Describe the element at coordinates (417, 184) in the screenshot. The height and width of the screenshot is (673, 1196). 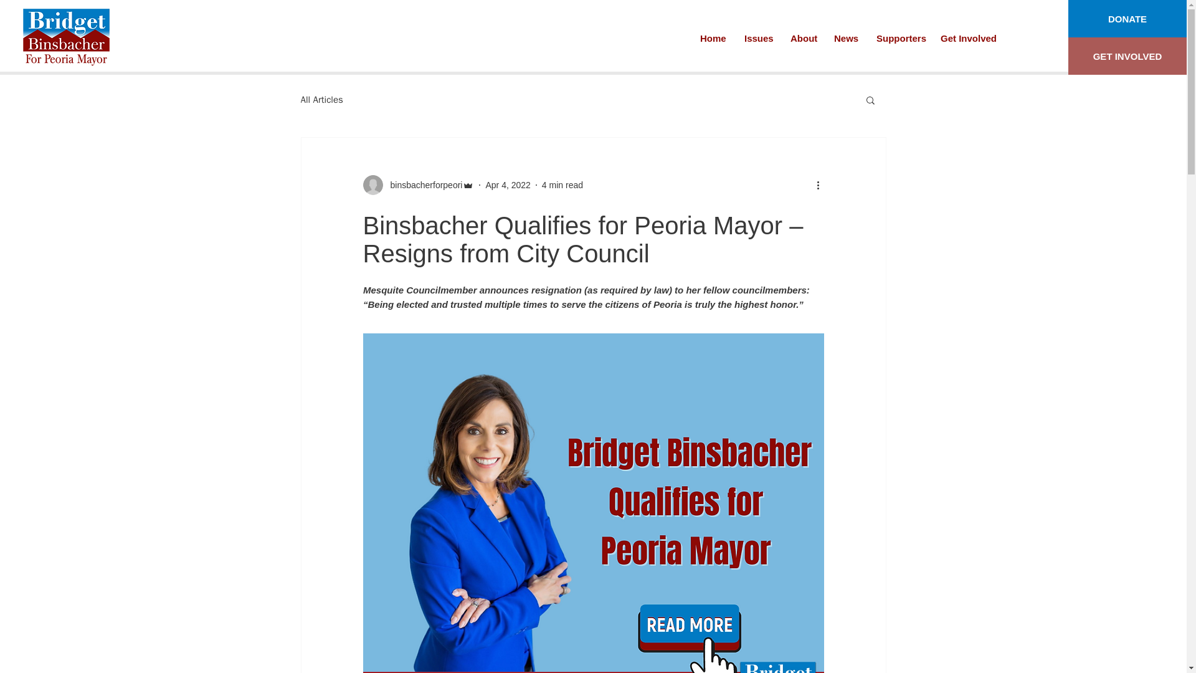
I see `binsbacherforpeori` at that location.